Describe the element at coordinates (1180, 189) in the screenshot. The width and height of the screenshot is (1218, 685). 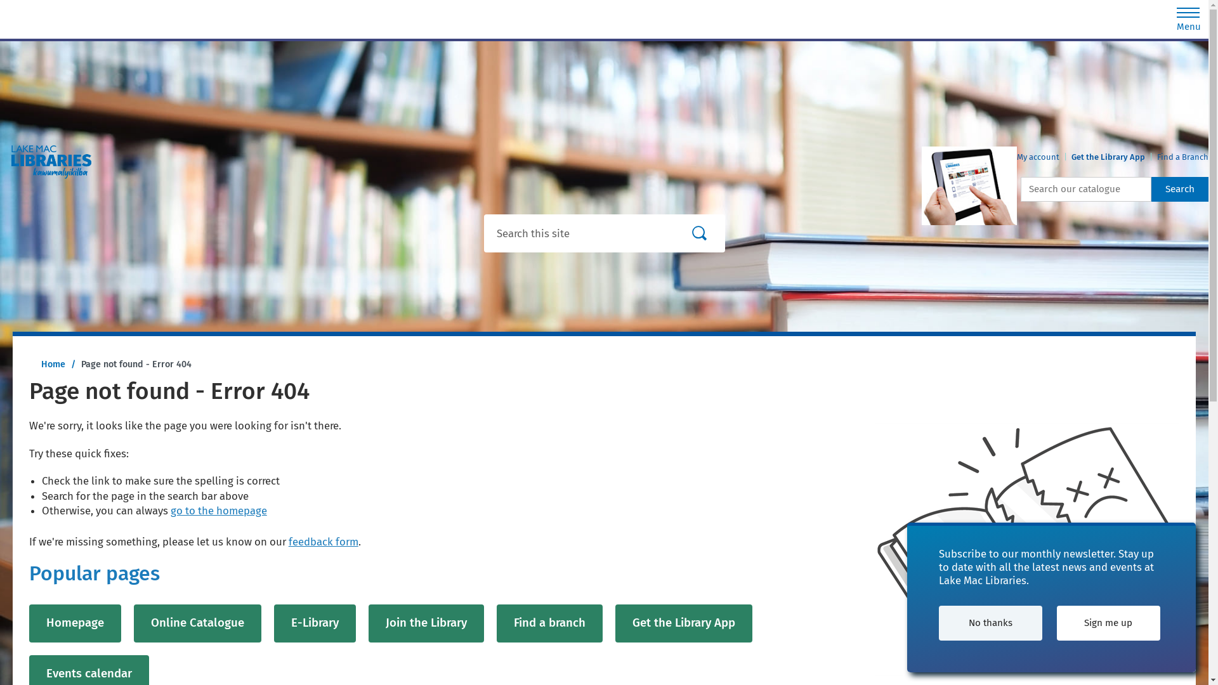
I see `Search` at that location.